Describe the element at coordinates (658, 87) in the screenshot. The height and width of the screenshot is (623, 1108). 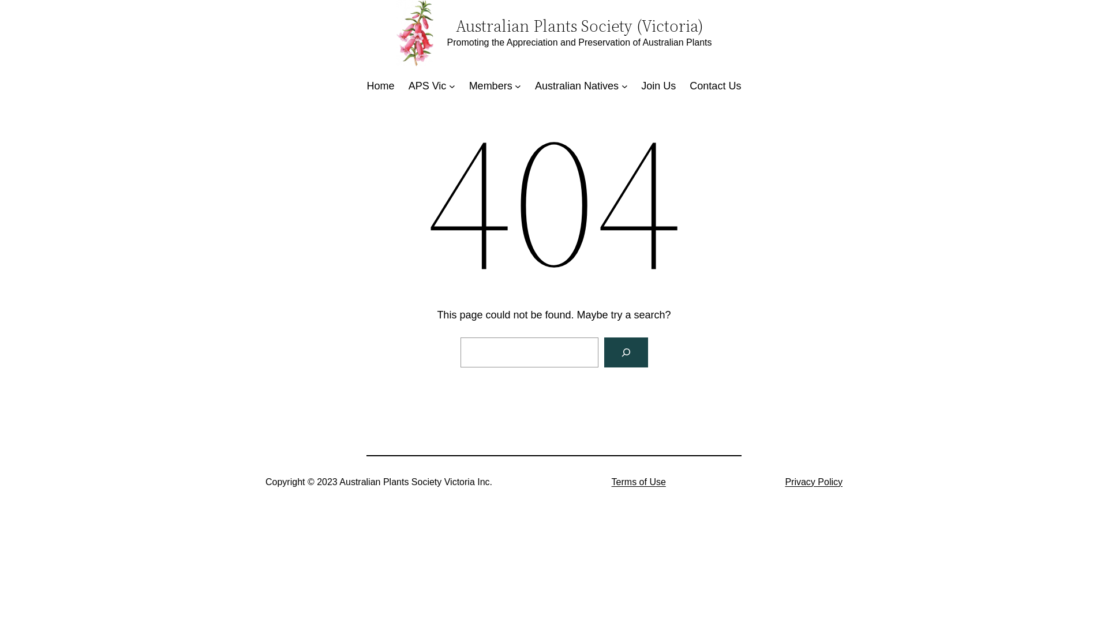
I see `Join Us` at that location.